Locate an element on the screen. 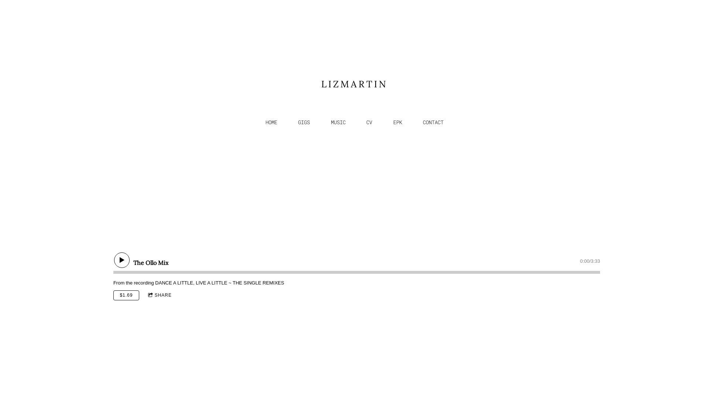 This screenshot has height=398, width=709. HOME is located at coordinates (271, 122).